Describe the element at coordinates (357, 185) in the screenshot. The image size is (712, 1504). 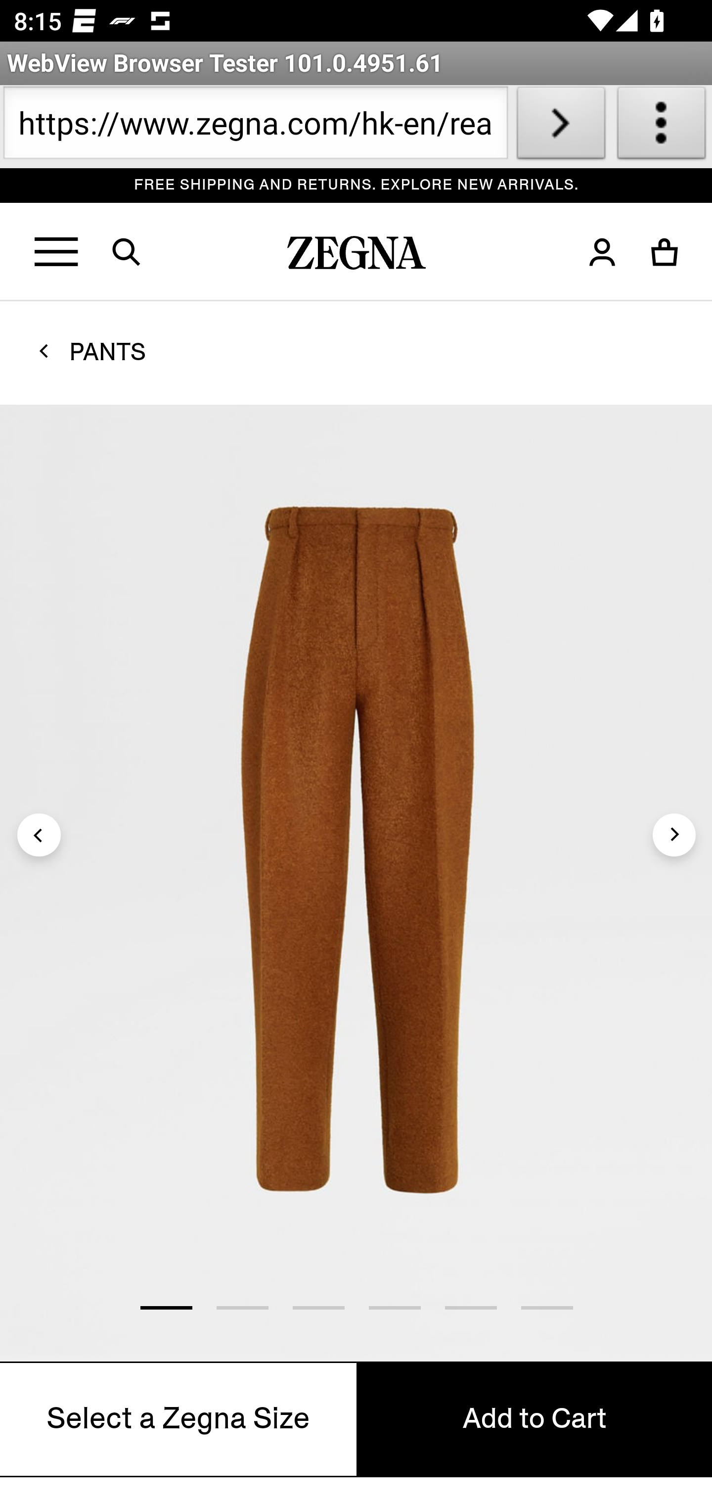
I see `FREE SHIPPING AND RETURNS. EXPLORE NEW ARRIVALS.` at that location.